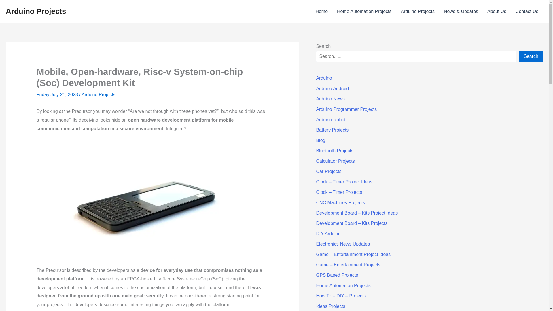 The width and height of the screenshot is (553, 311). What do you see at coordinates (328, 171) in the screenshot?
I see `Car Projects` at bounding box center [328, 171].